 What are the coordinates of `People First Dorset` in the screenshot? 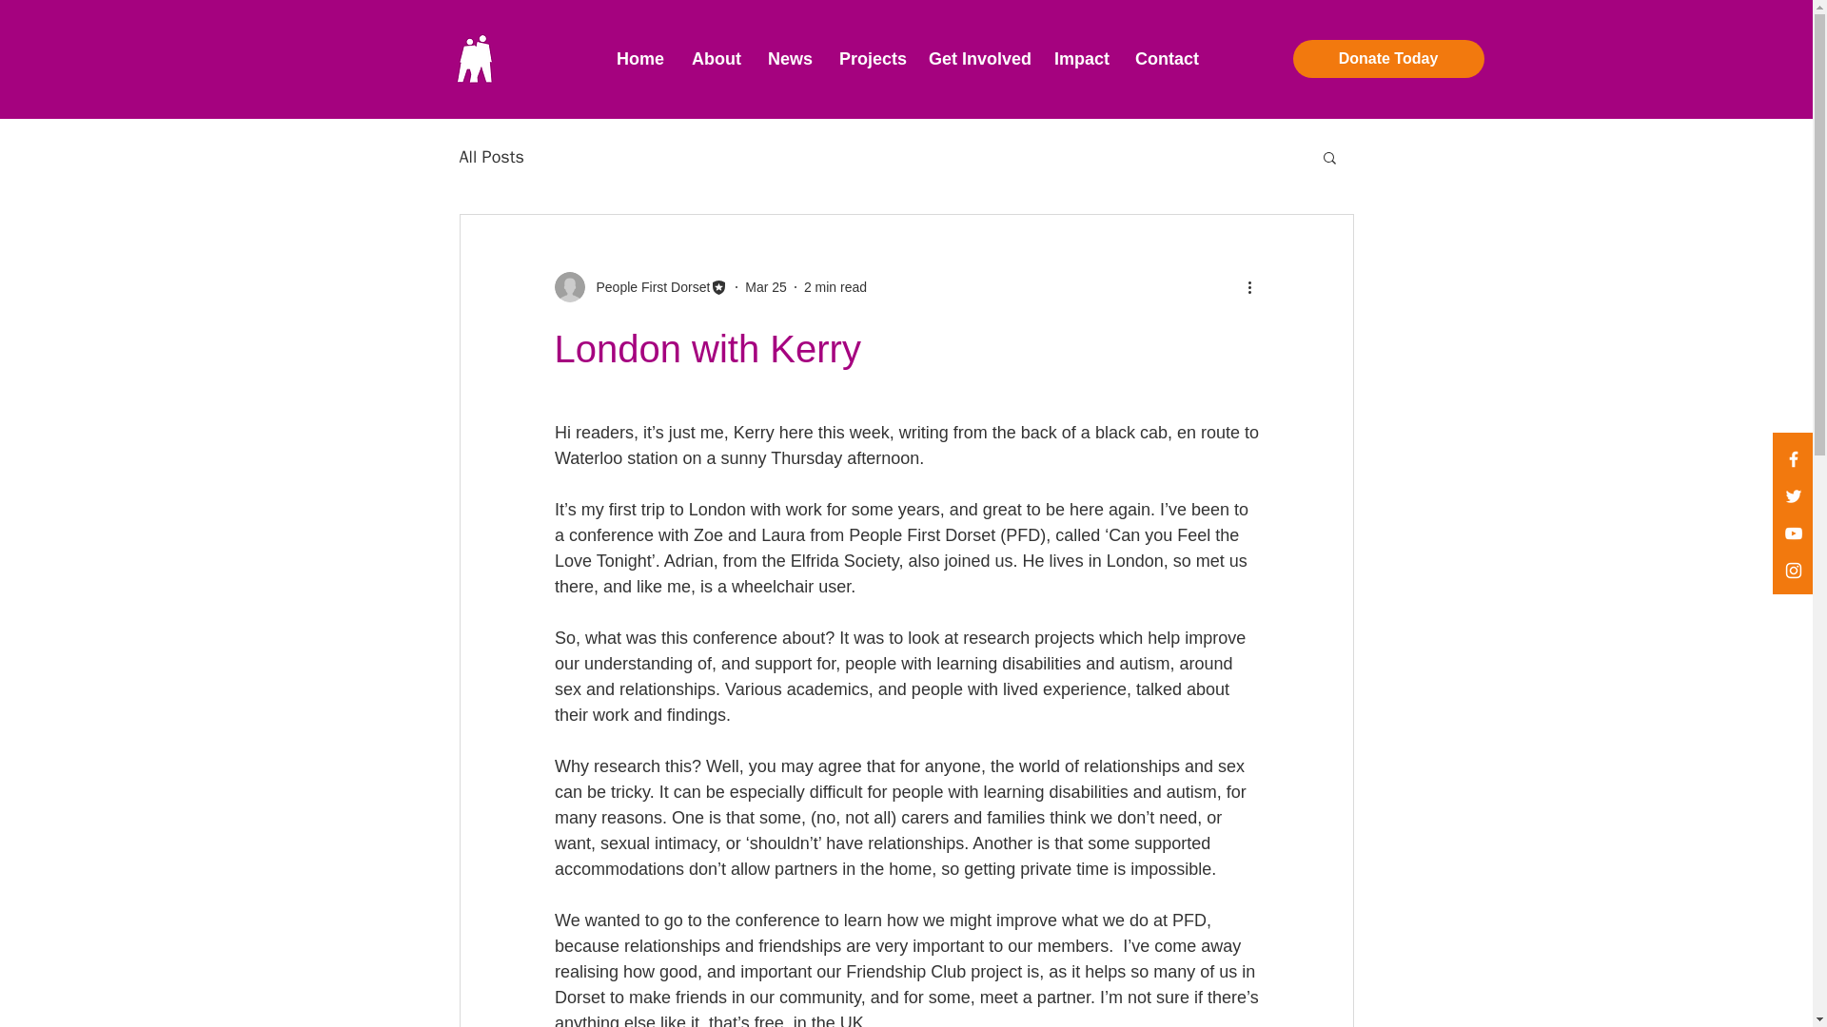 It's located at (639, 287).